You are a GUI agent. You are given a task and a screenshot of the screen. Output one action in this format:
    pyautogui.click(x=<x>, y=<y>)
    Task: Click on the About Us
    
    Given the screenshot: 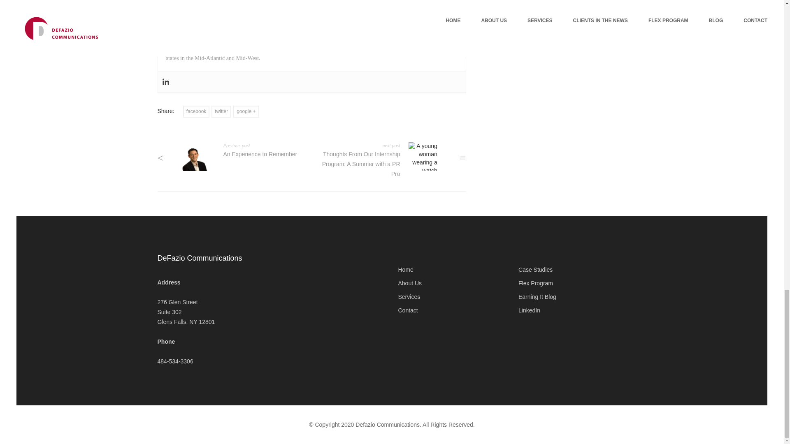 What is the action you would take?
    pyautogui.click(x=410, y=283)
    